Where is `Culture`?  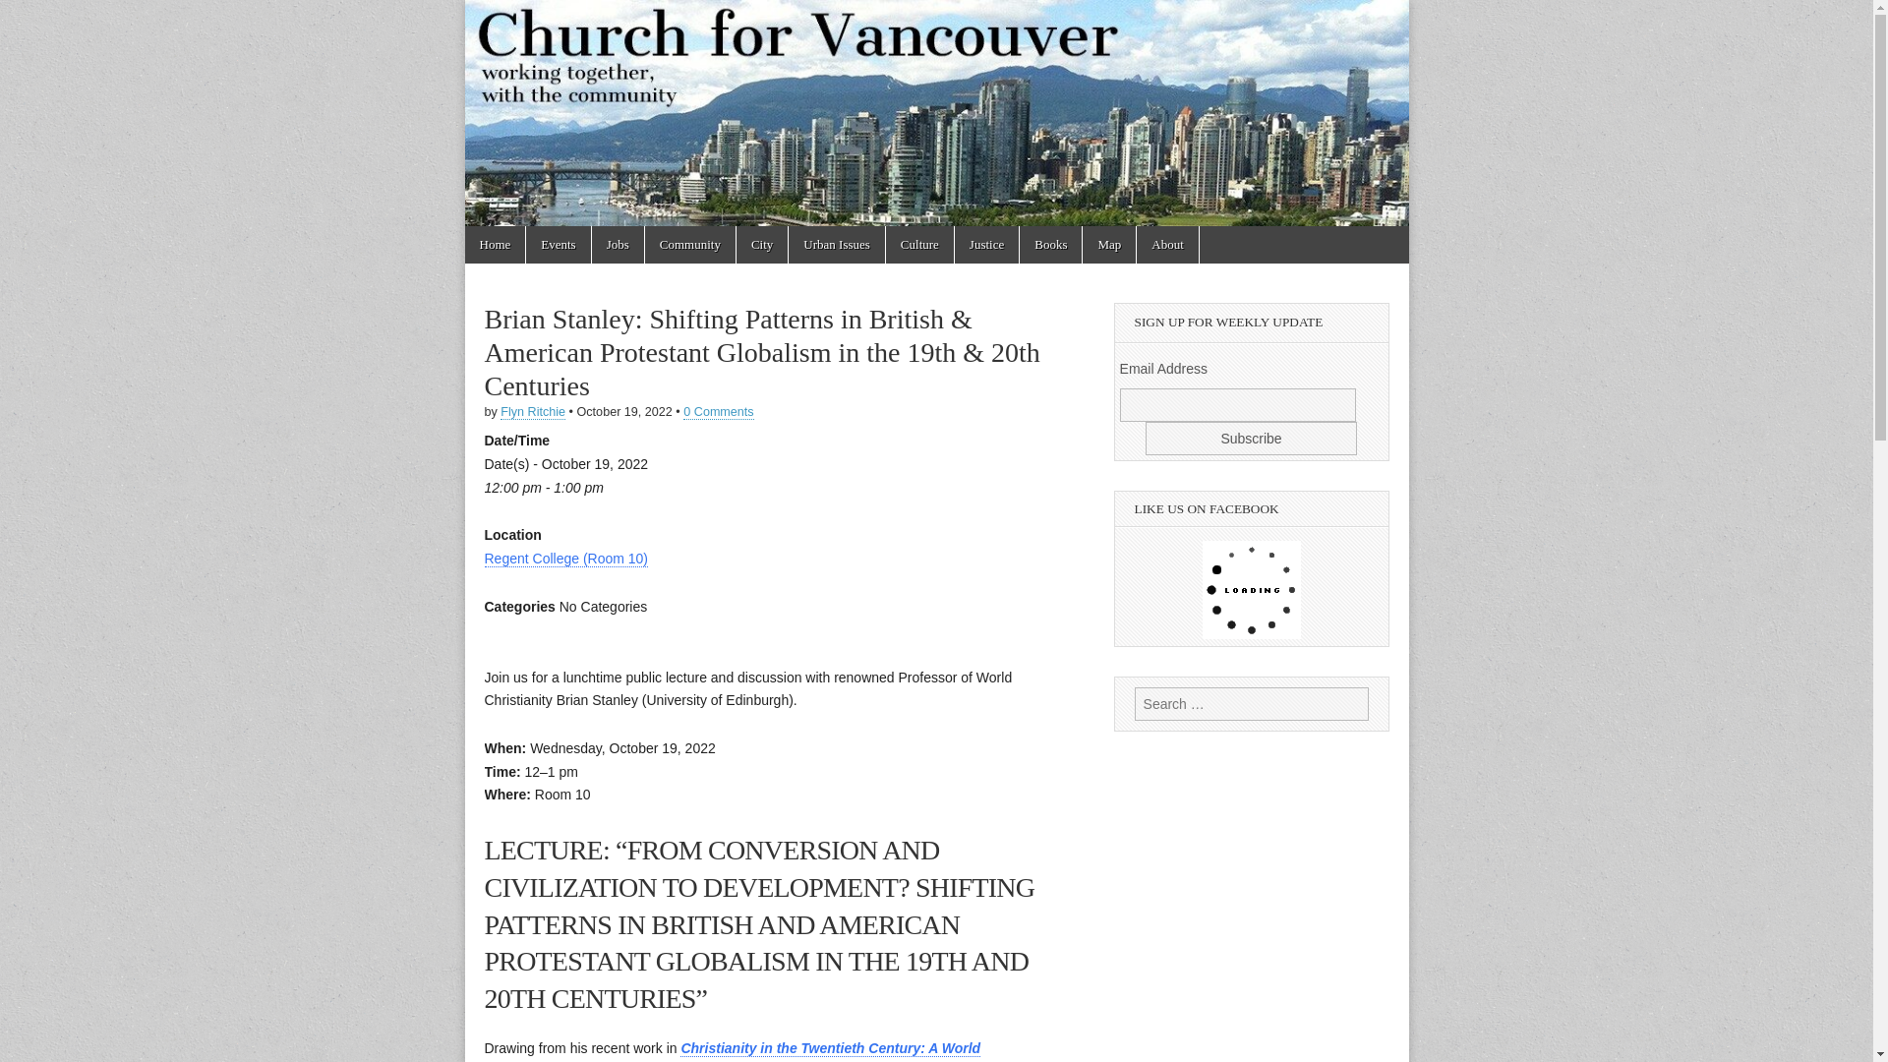 Culture is located at coordinates (918, 244).